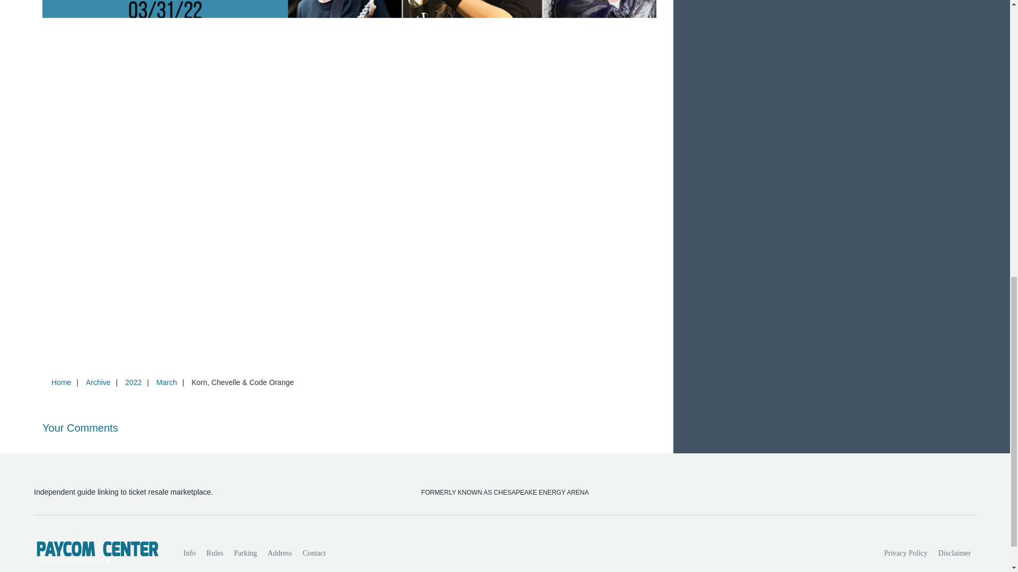 The height and width of the screenshot is (572, 1018). Describe the element at coordinates (98, 382) in the screenshot. I see `Archive` at that location.